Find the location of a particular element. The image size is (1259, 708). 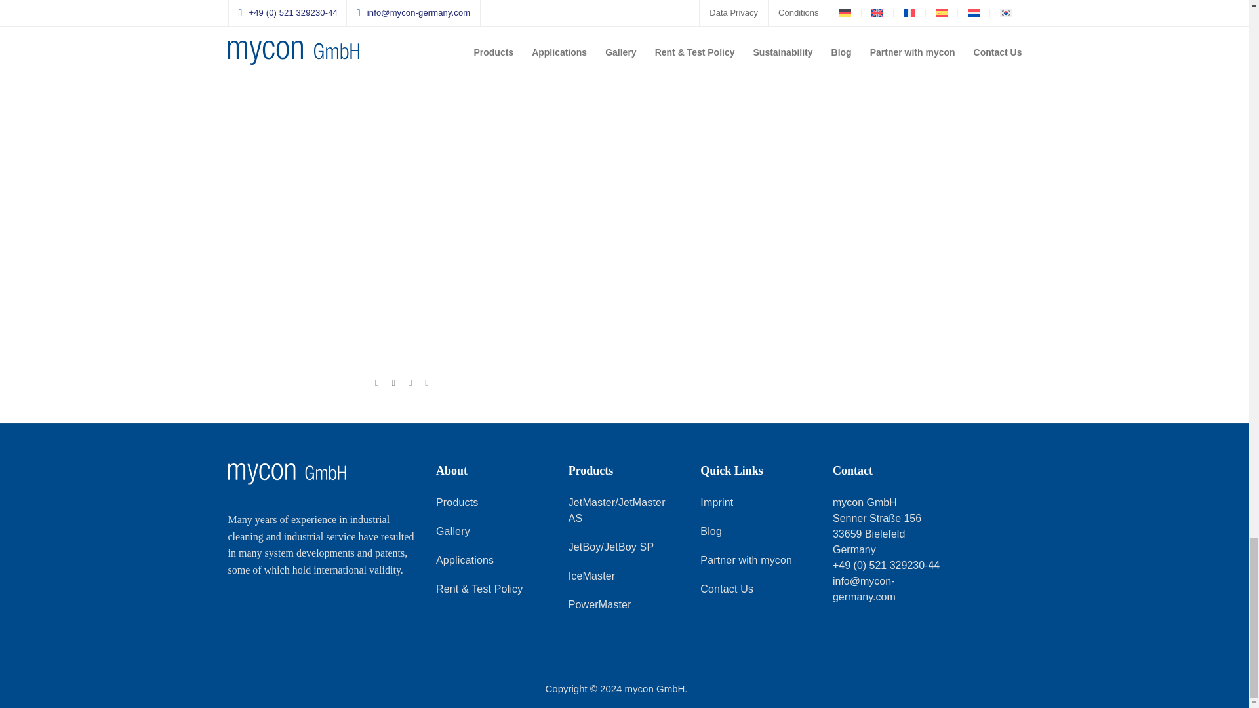

IceMaster is located at coordinates (591, 578).